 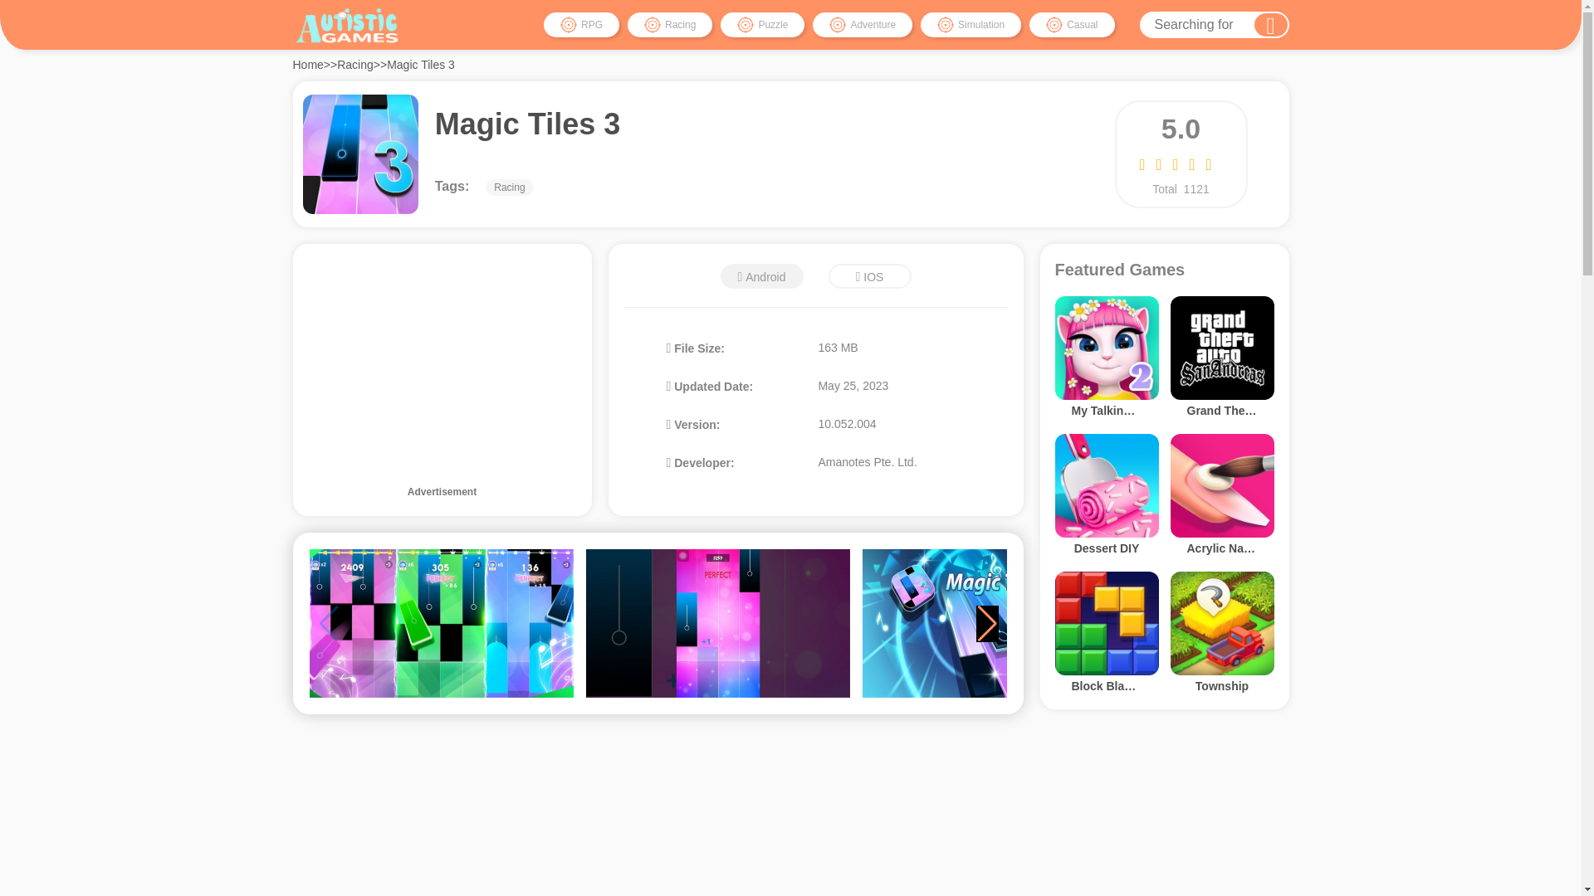 I want to click on Racing, so click(x=670, y=25).